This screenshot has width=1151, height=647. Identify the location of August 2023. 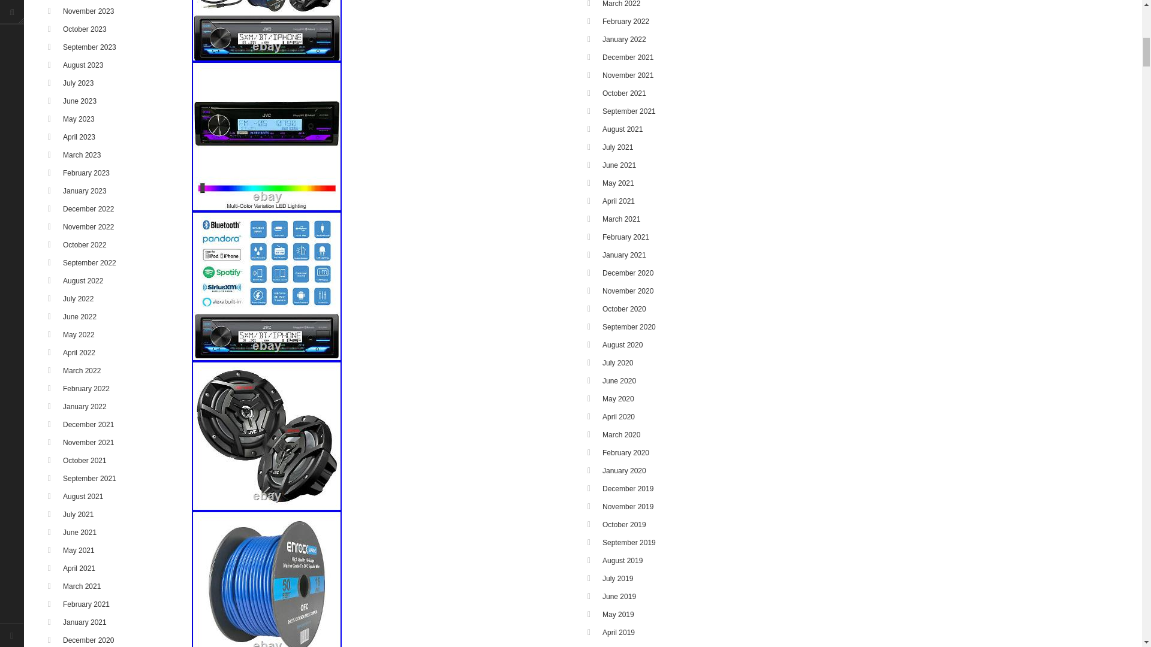
(83, 65).